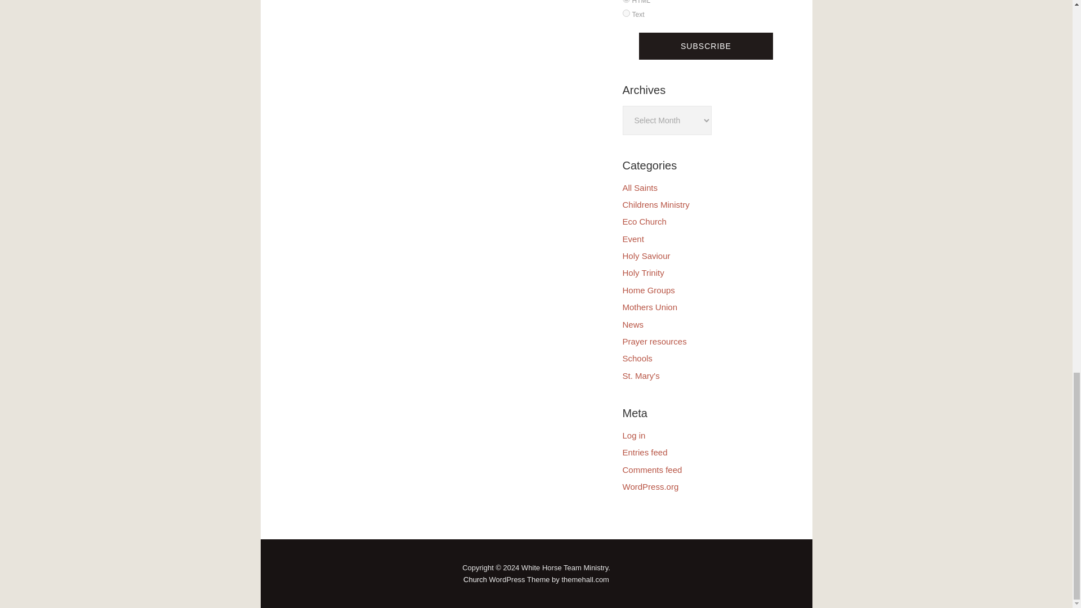 The height and width of the screenshot is (608, 1081). Describe the element at coordinates (705, 46) in the screenshot. I see `Subscribe` at that location.